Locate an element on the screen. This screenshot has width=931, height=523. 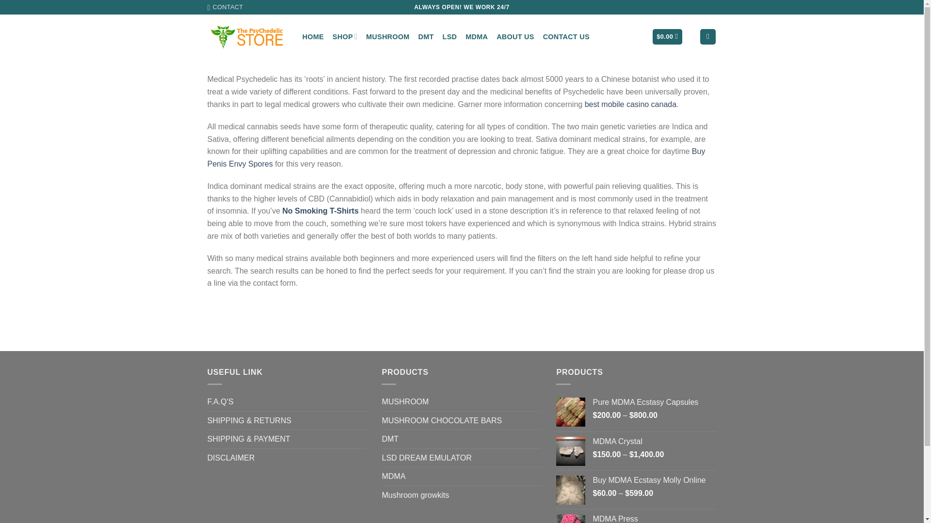
MDMA Press is located at coordinates (654, 518).